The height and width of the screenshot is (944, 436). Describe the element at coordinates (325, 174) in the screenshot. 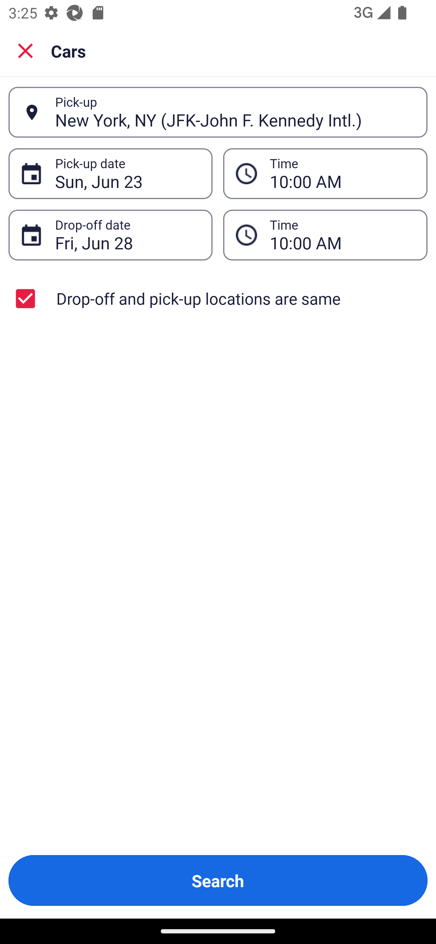

I see `10:00 AM` at that location.